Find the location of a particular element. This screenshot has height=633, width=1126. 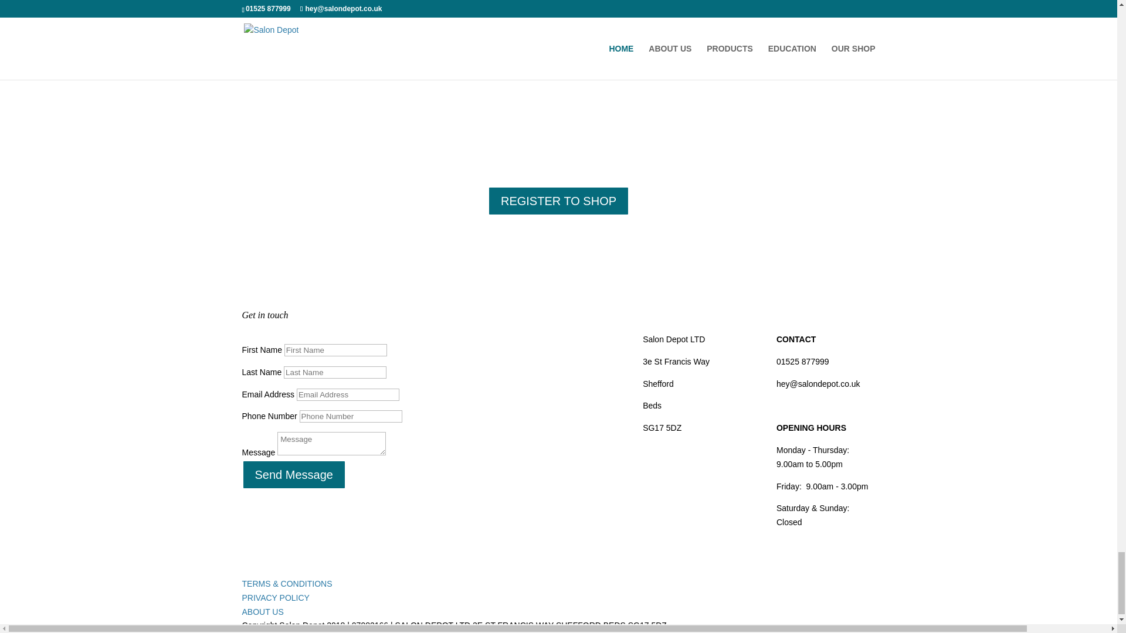

ABOUT US is located at coordinates (263, 611).